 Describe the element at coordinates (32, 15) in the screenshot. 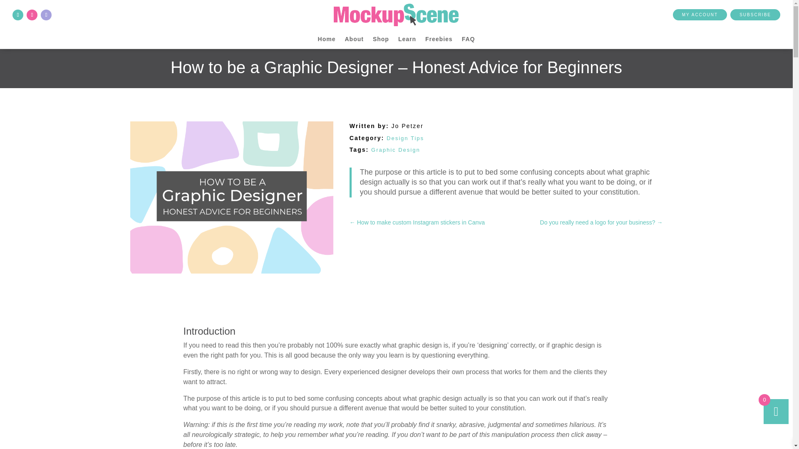

I see `Follow on Instagram` at that location.